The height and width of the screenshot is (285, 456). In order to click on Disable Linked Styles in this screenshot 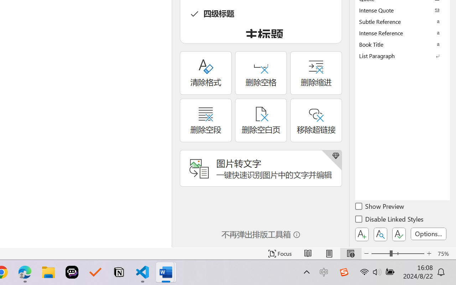, I will do `click(390, 220)`.